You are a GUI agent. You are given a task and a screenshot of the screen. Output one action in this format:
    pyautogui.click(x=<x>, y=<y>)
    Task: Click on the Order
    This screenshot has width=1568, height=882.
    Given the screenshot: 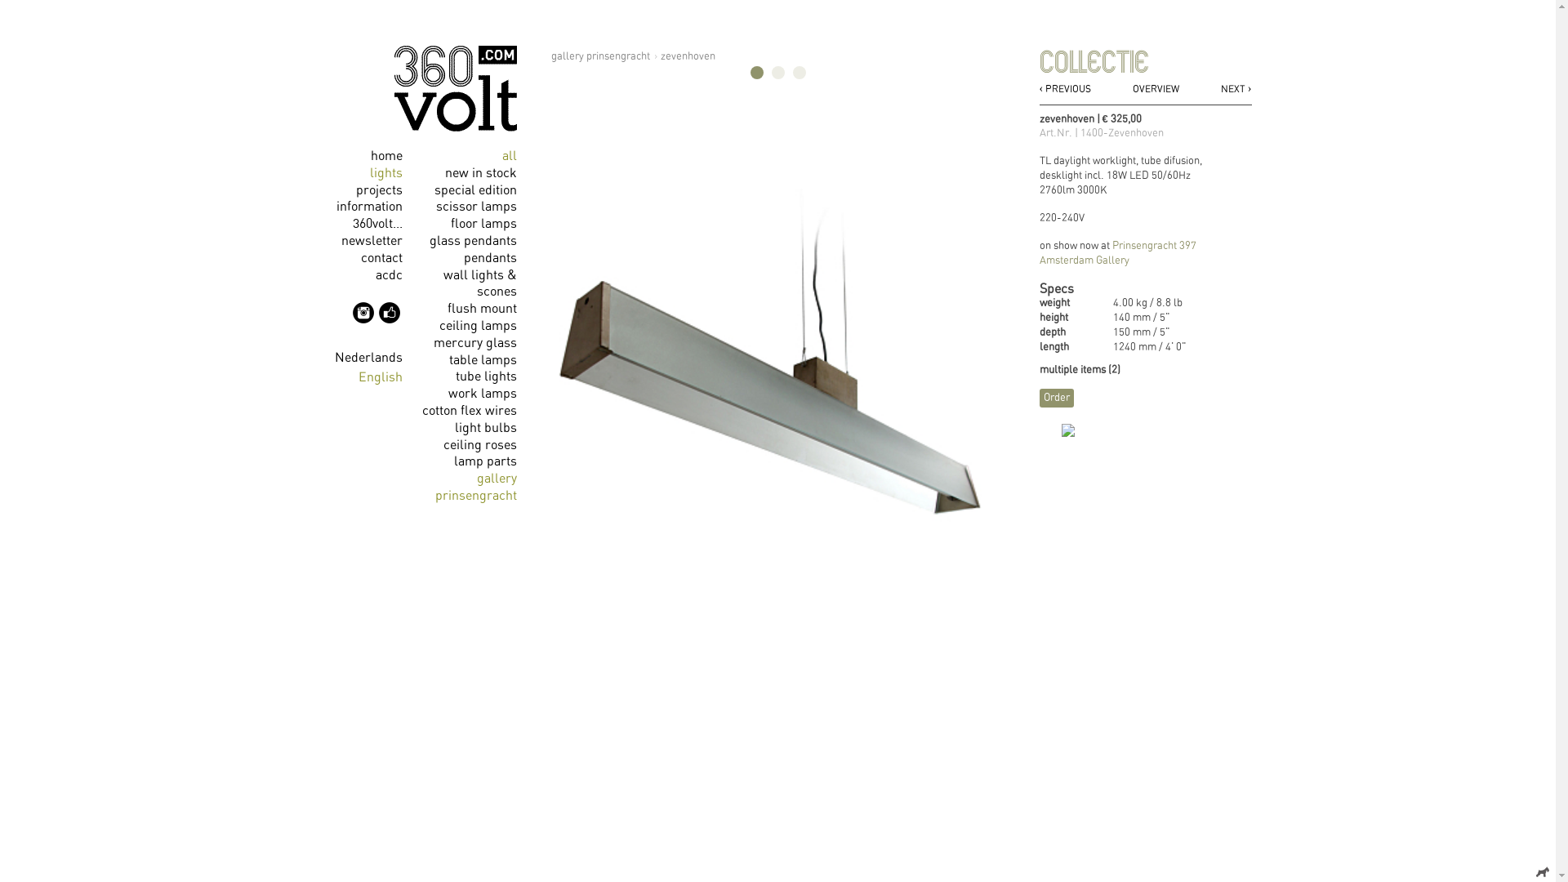 What is the action you would take?
    pyautogui.click(x=1056, y=399)
    